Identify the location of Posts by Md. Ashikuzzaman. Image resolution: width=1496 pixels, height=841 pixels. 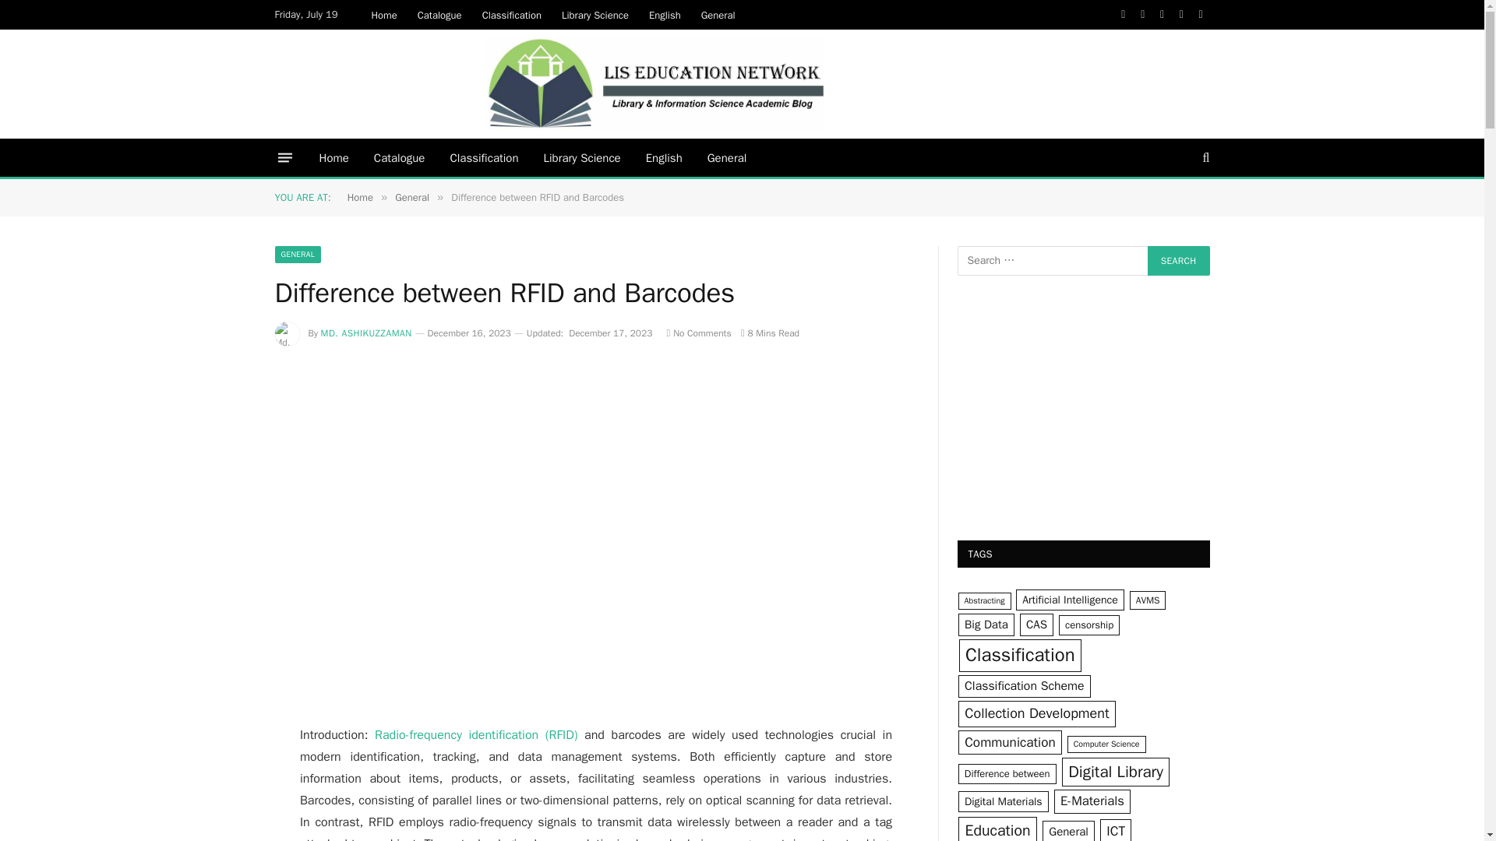
(366, 333).